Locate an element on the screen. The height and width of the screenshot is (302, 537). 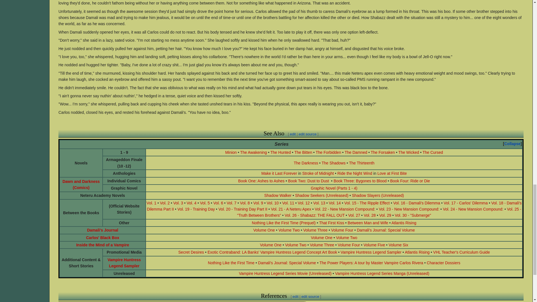
Book Three: Bygones to Blood is located at coordinates (360, 181).